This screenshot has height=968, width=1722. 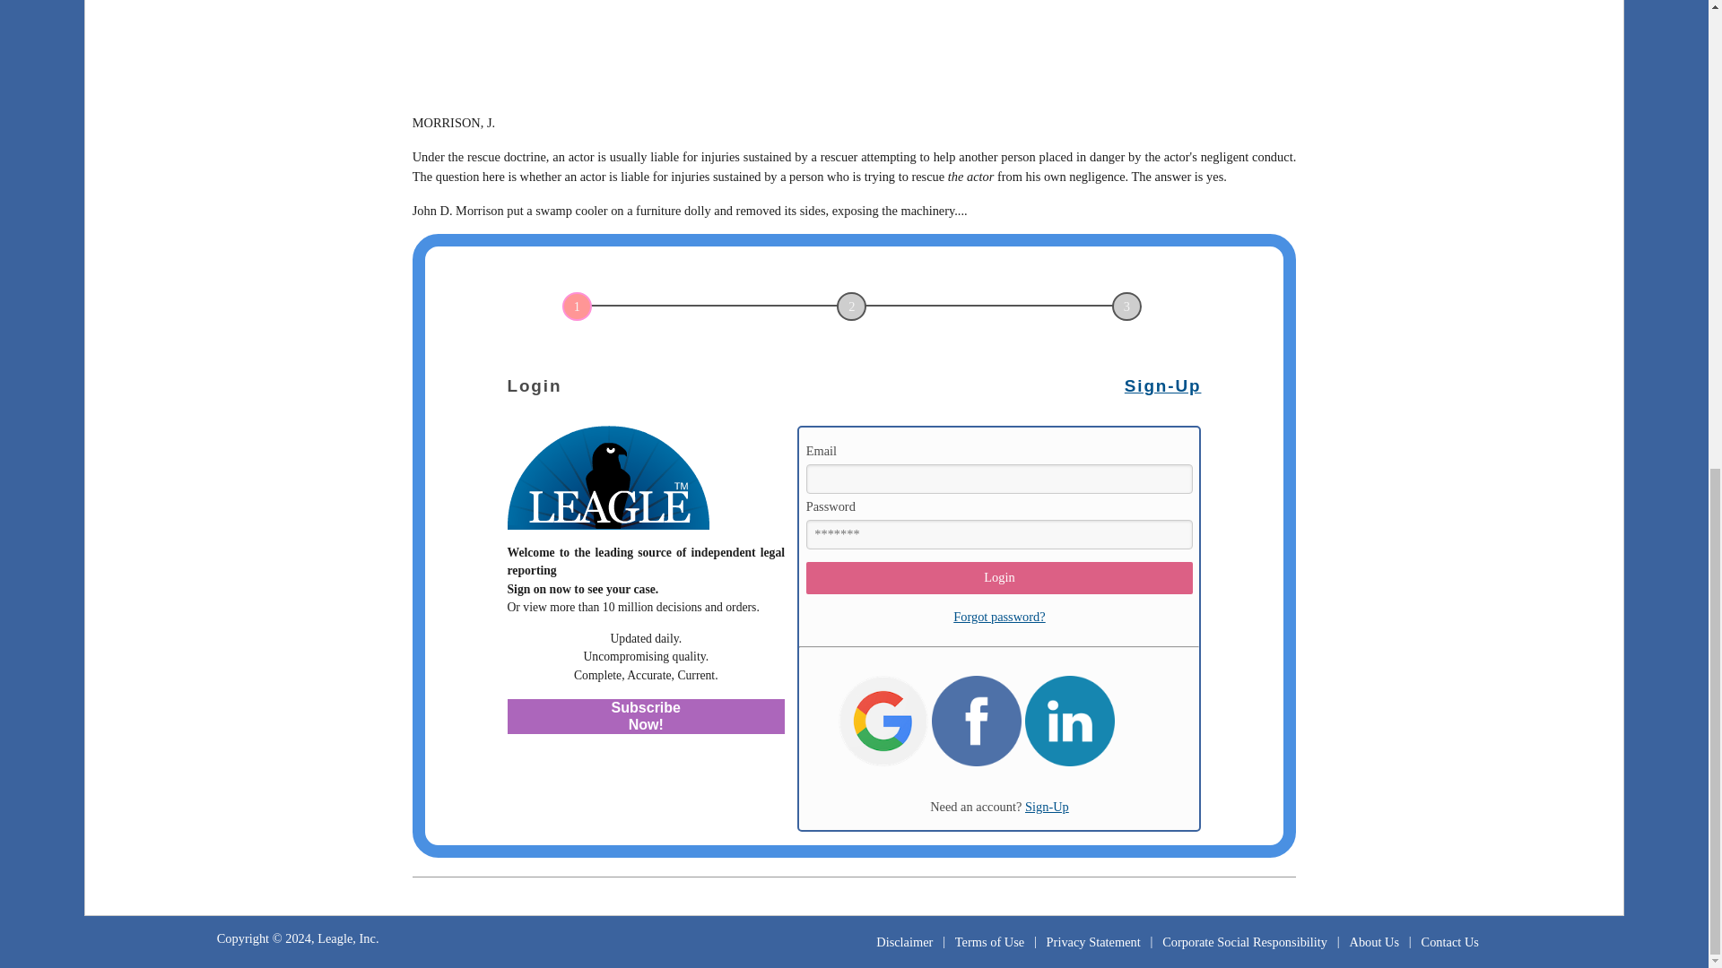 I want to click on Login, so click(x=999, y=578).